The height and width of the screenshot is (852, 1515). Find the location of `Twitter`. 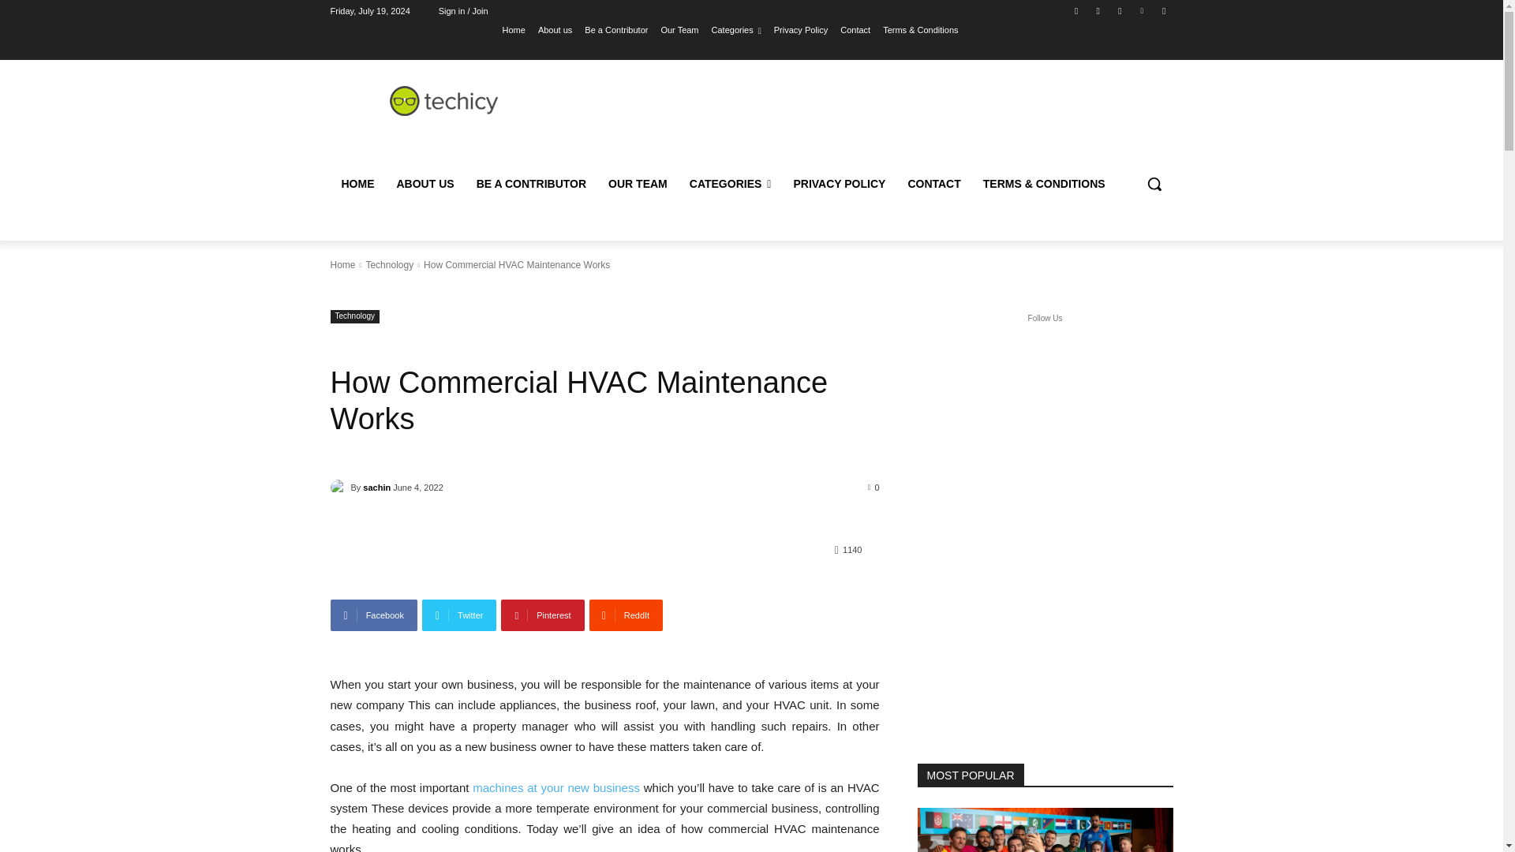

Twitter is located at coordinates (459, 615).